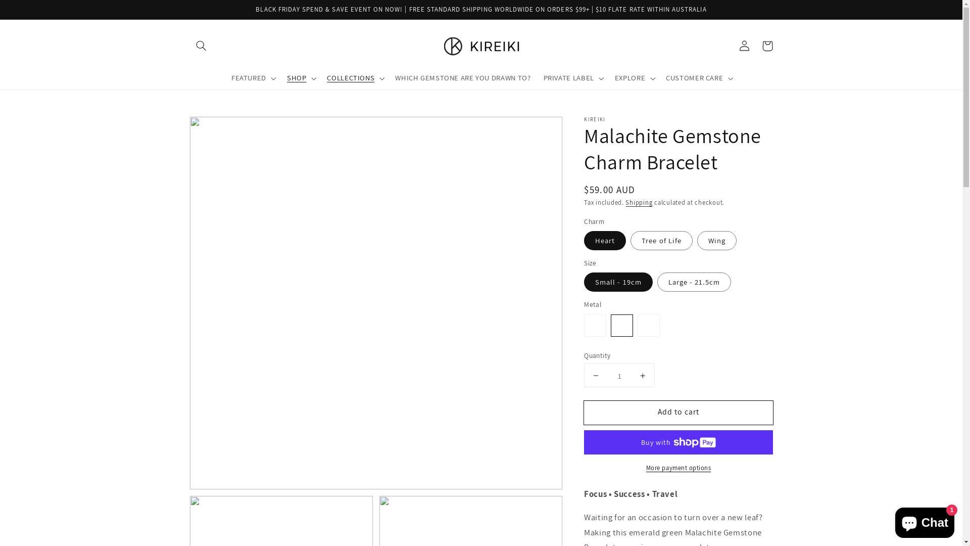 This screenshot has height=546, width=970. What do you see at coordinates (596, 376) in the screenshot?
I see `Decrease quantity for Malachite Gemstone Charm Bracelet` at bounding box center [596, 376].